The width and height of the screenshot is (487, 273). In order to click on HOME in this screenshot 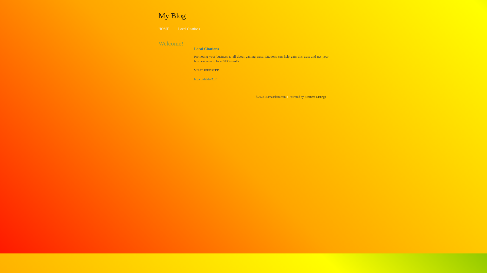, I will do `click(164, 29)`.